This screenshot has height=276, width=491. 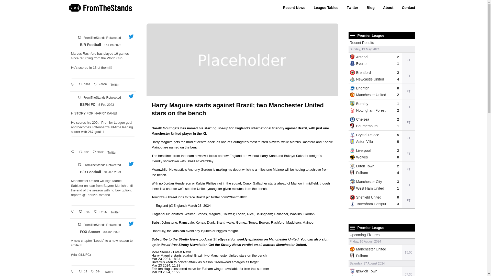 I want to click on Mar 23 2024, 18:34, so click(x=166, y=259).